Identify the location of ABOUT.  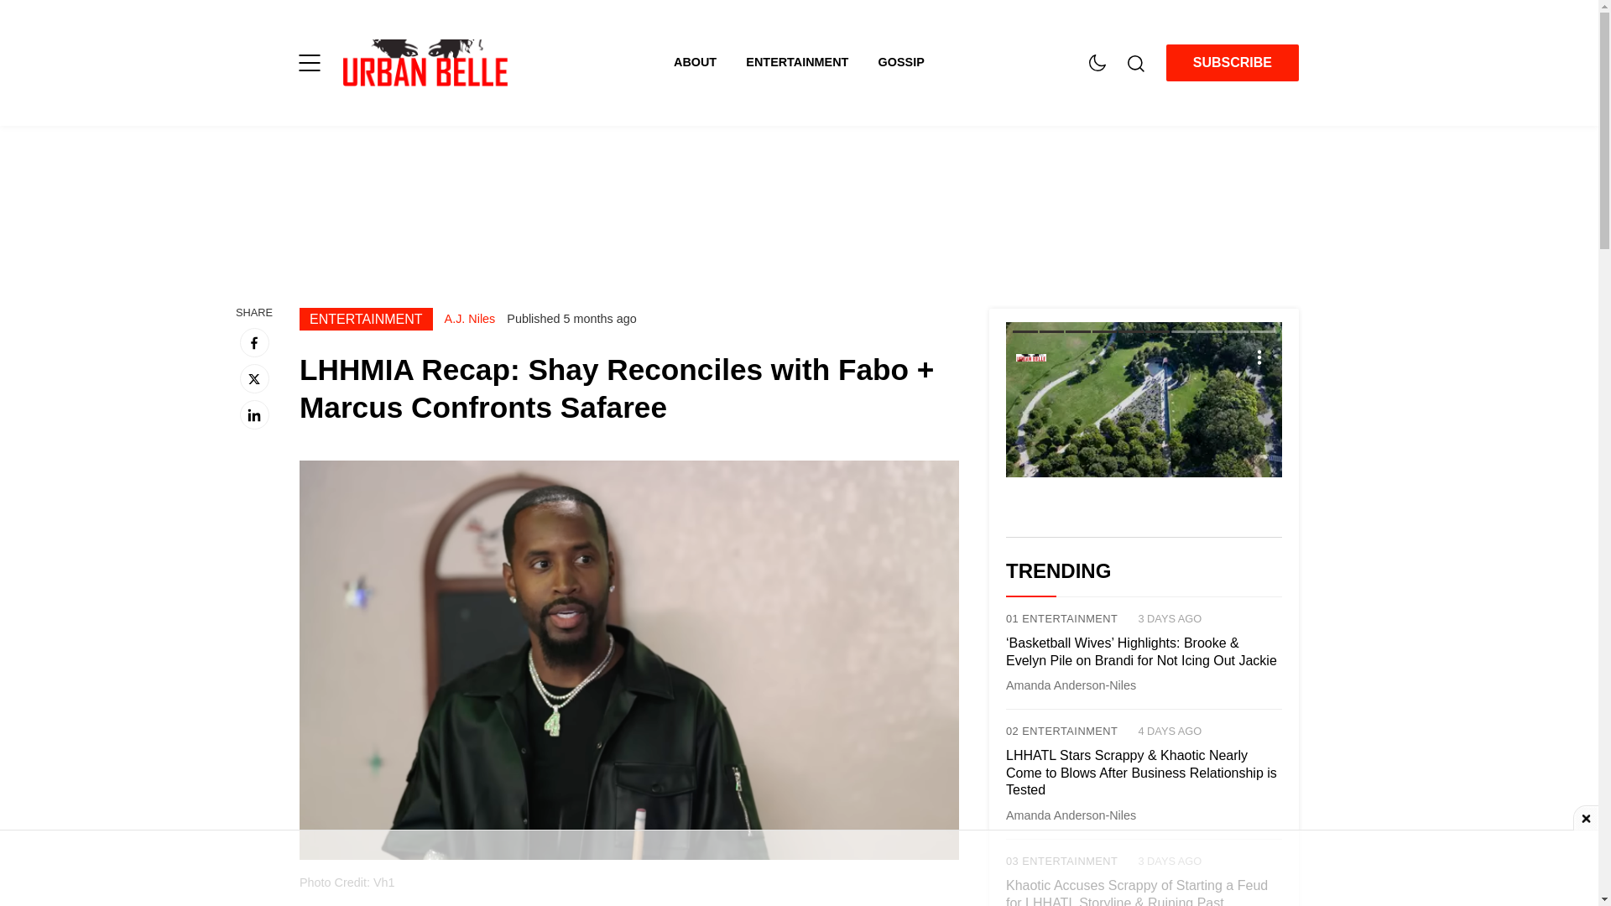
(709, 62).